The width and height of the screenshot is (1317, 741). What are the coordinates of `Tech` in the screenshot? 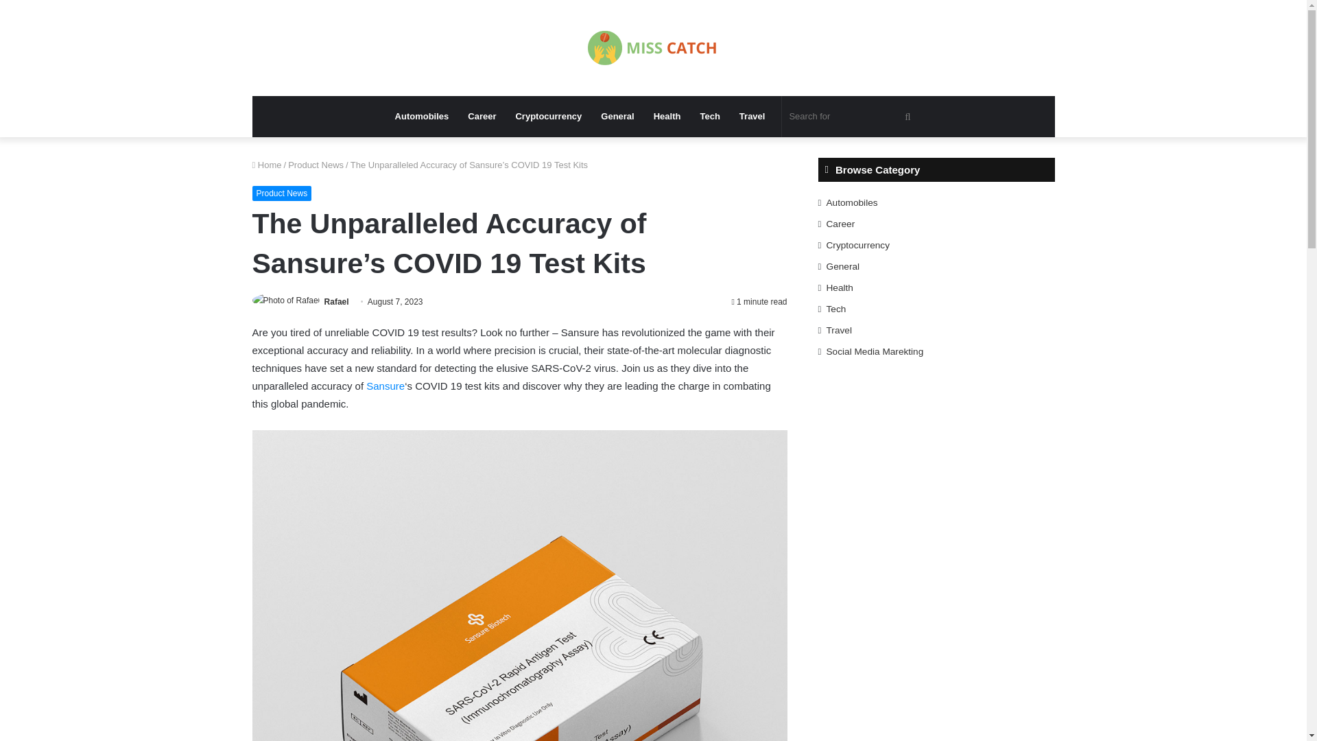 It's located at (709, 117).